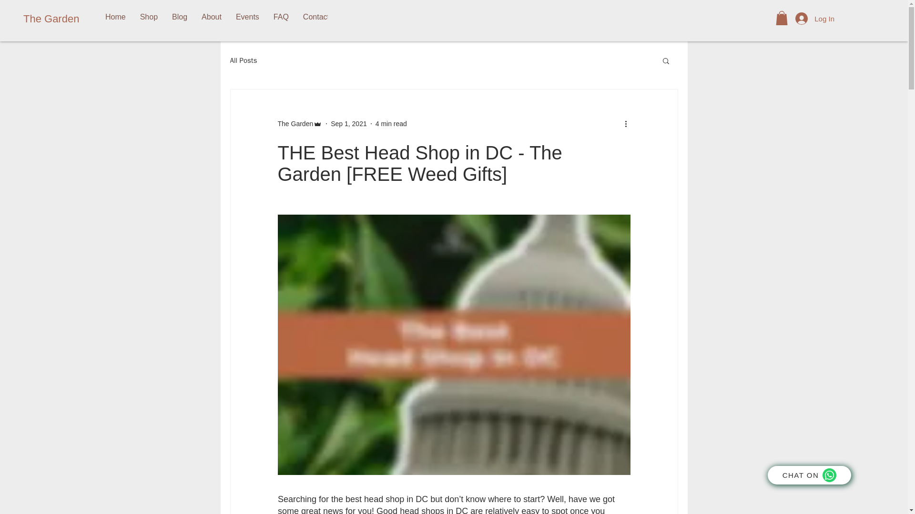 The image size is (915, 514). What do you see at coordinates (391, 123) in the screenshot?
I see `4 min read` at bounding box center [391, 123].